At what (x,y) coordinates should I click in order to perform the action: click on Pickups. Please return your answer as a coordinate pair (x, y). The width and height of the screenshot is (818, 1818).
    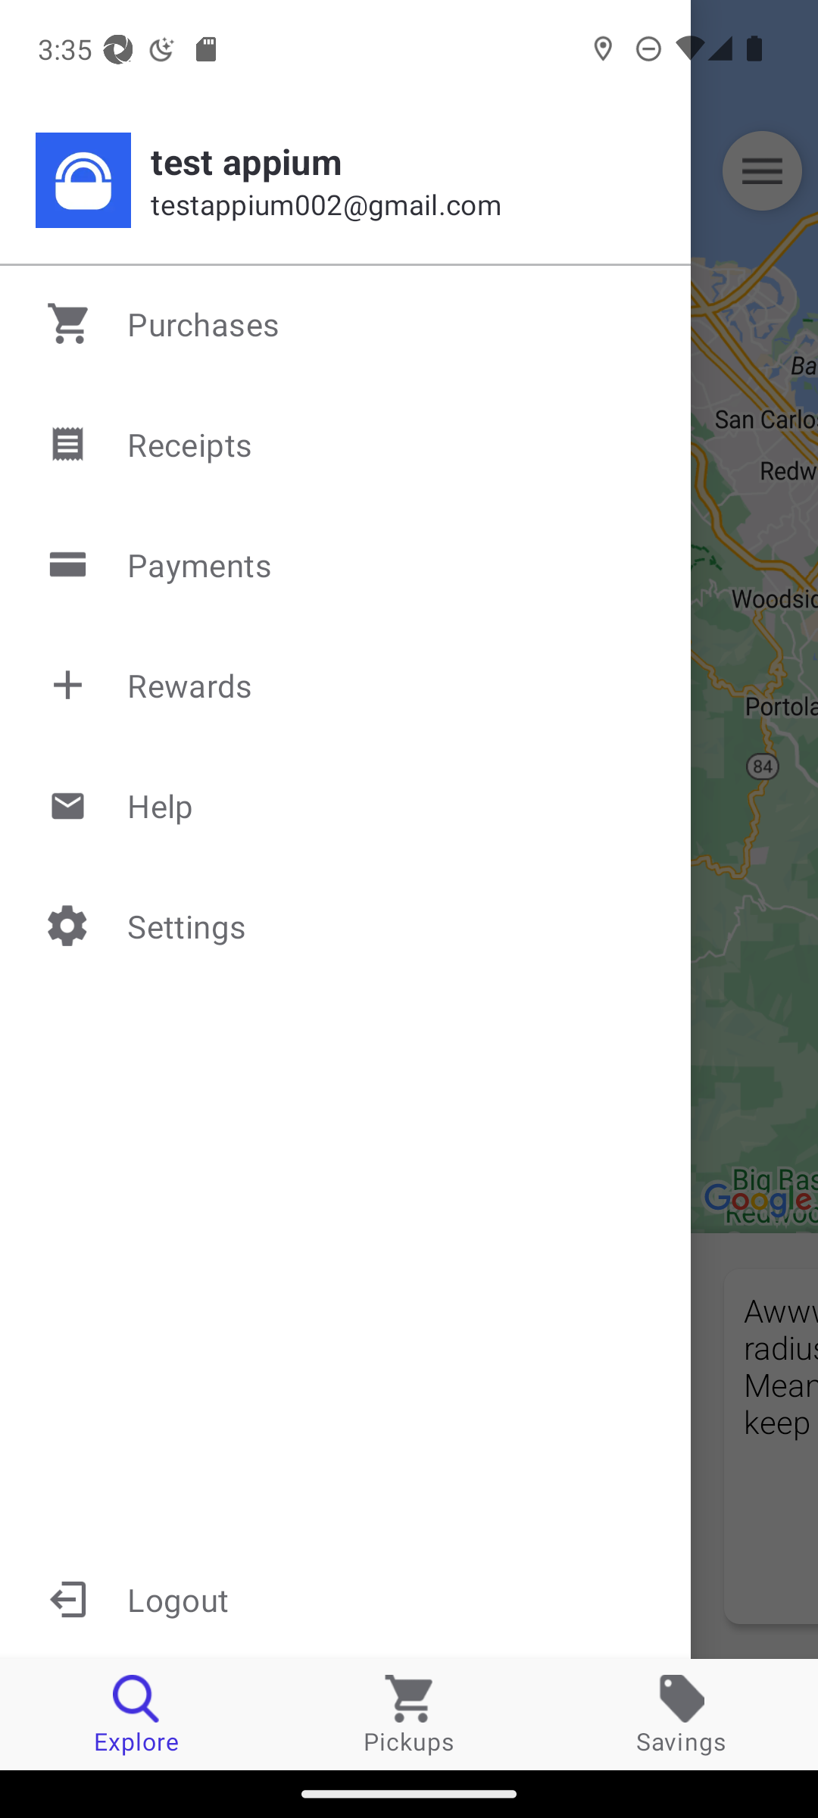
    Looking at the image, I should click on (409, 1713).